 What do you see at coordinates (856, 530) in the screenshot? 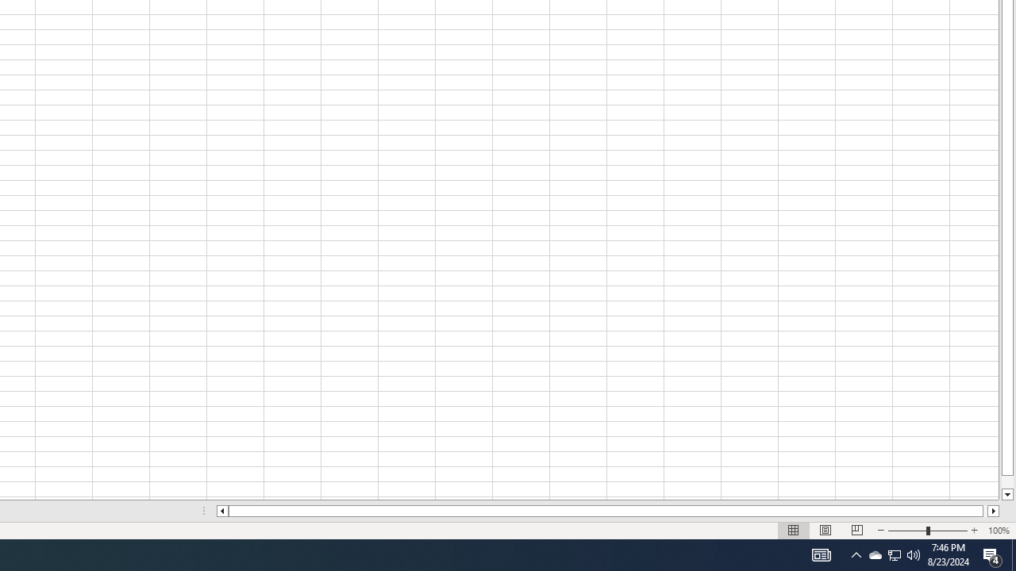
I see `Page Break Preview` at bounding box center [856, 530].